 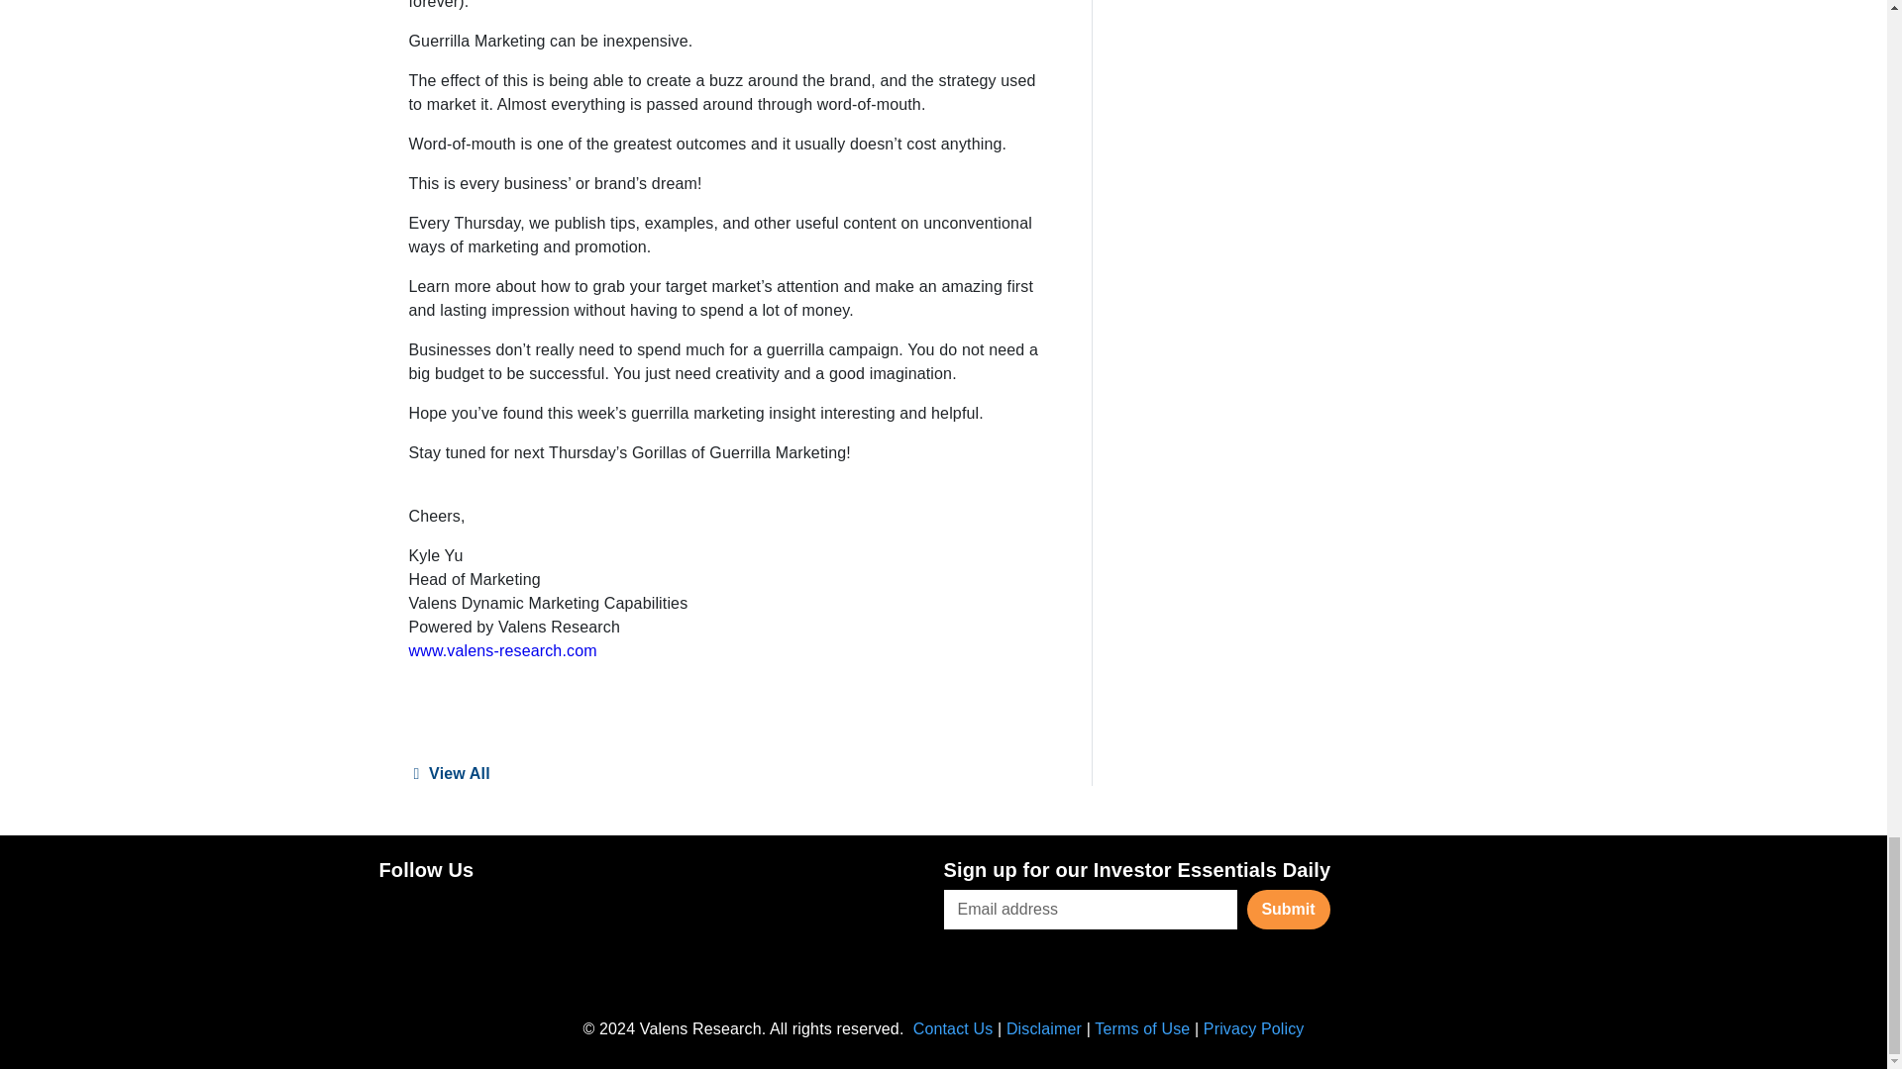 I want to click on View All, so click(x=448, y=774).